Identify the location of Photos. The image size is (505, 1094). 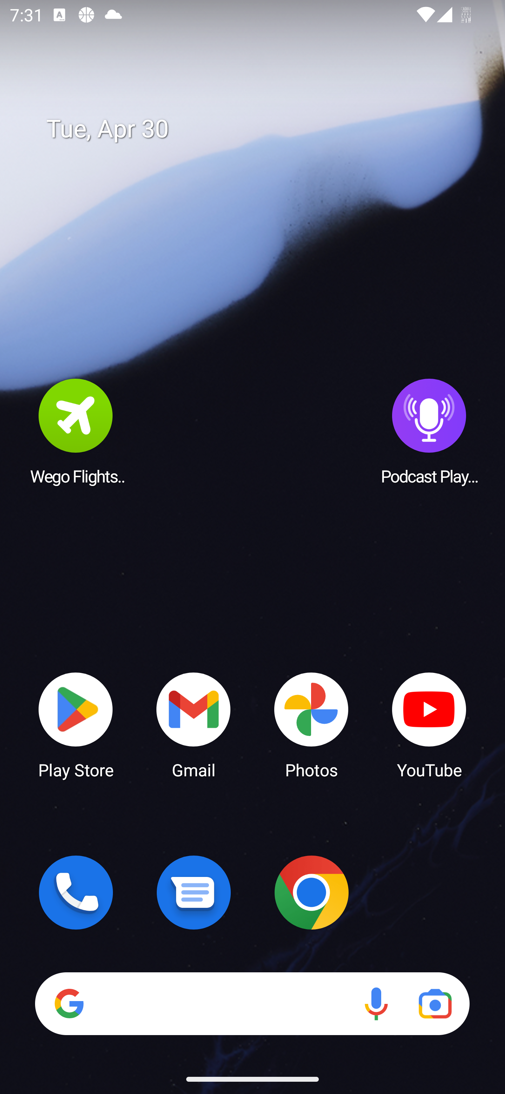
(311, 724).